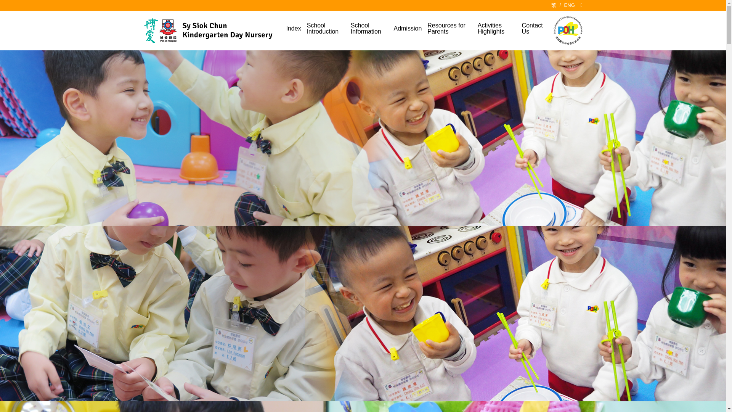  Describe the element at coordinates (369, 31) in the screenshot. I see `School Information` at that location.